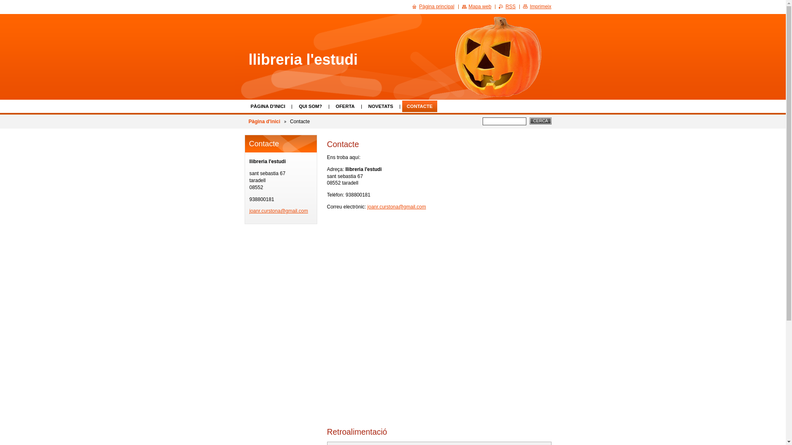 The width and height of the screenshot is (792, 445). I want to click on joanr.curstona@gmail.com, so click(397, 207).